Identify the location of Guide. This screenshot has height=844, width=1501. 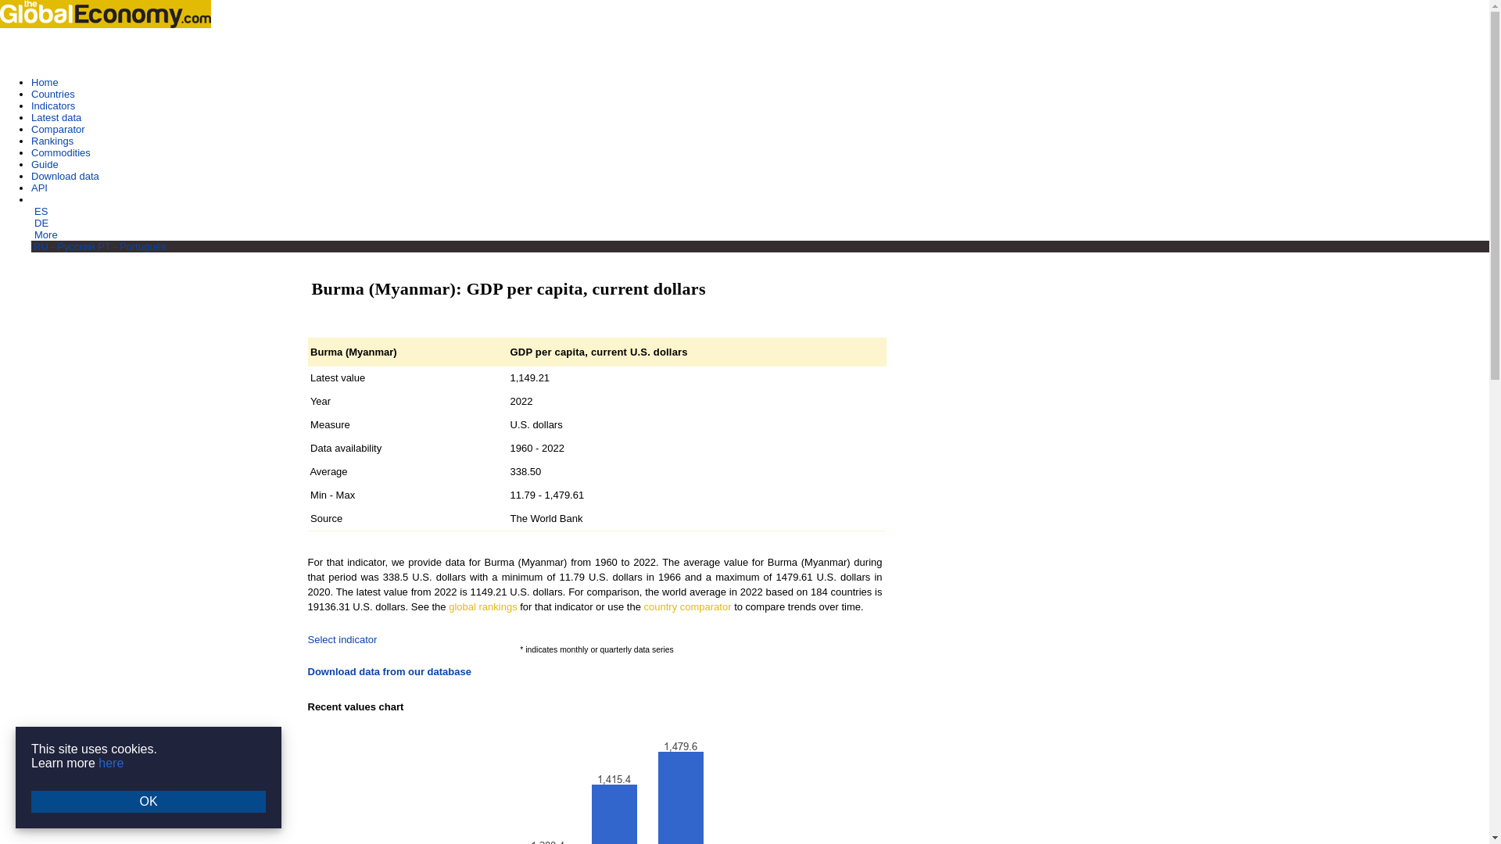
(45, 164).